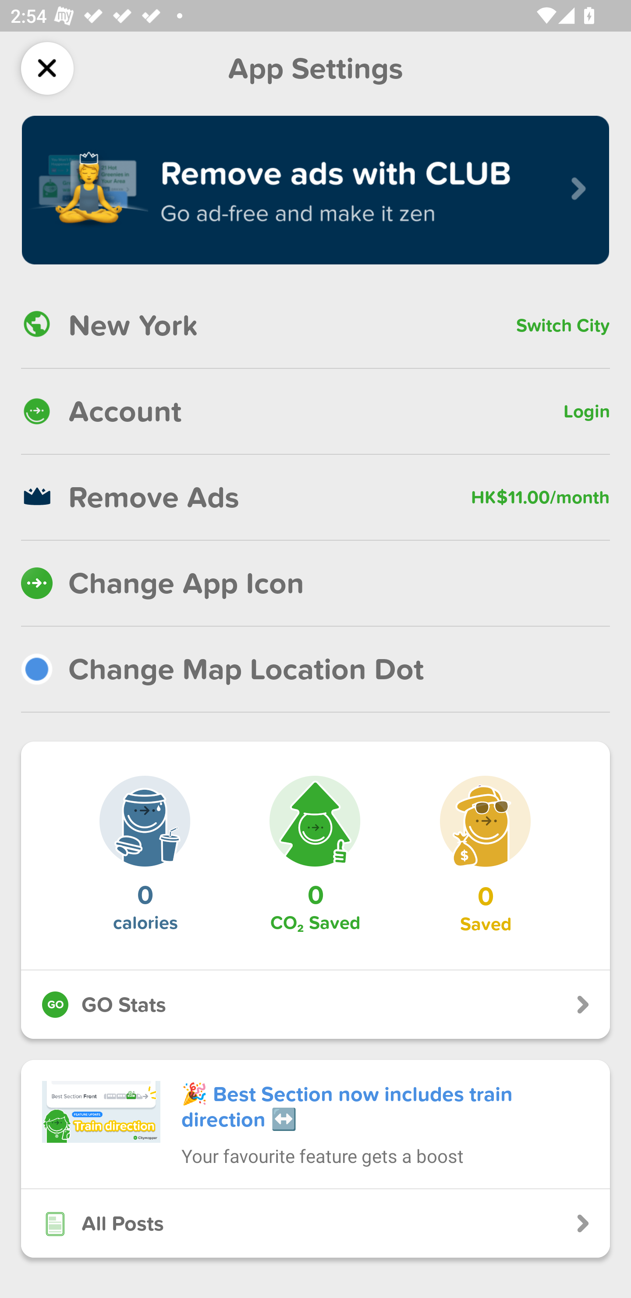 The height and width of the screenshot is (1298, 631). What do you see at coordinates (315, 325) in the screenshot?
I see `New York Switch City` at bounding box center [315, 325].